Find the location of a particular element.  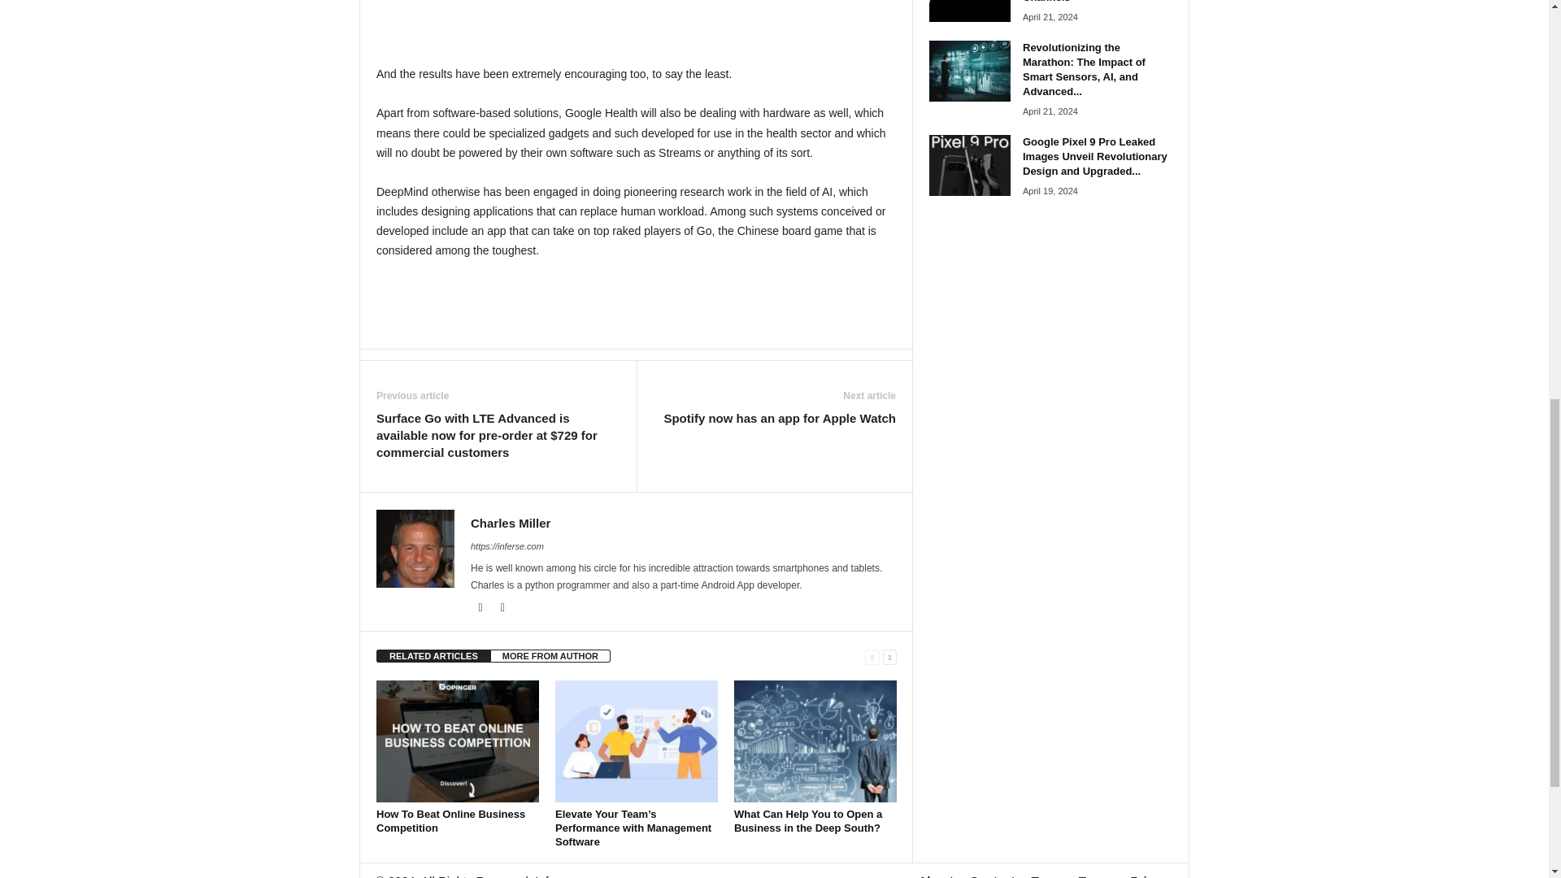

Facebook is located at coordinates (481, 607).